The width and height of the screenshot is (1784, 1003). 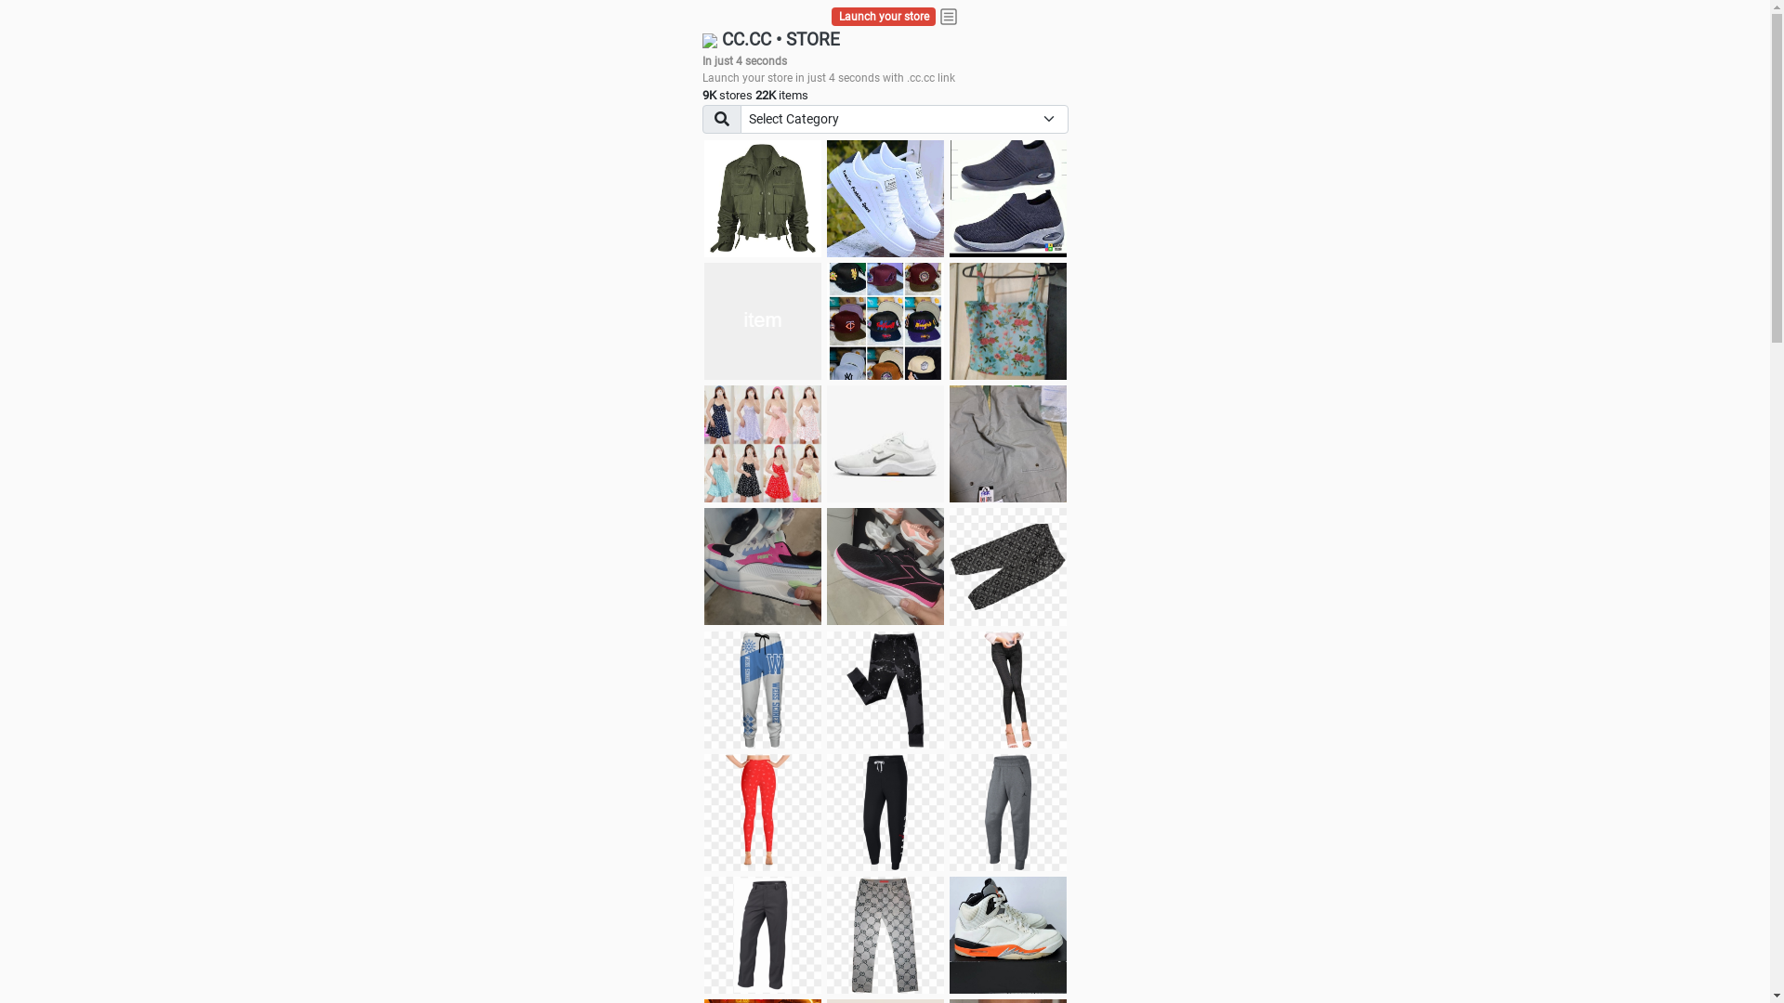 What do you see at coordinates (763, 813) in the screenshot?
I see `Pant` at bounding box center [763, 813].